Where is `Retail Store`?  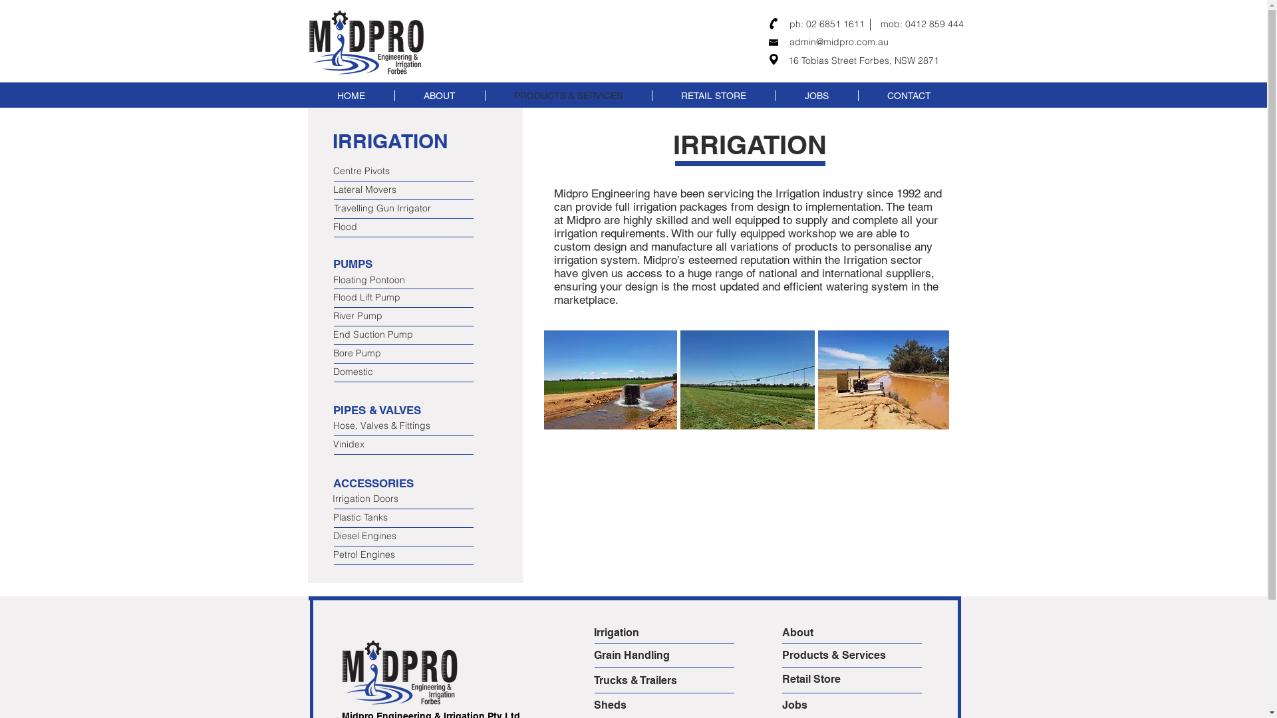 Retail Store is located at coordinates (829, 679).